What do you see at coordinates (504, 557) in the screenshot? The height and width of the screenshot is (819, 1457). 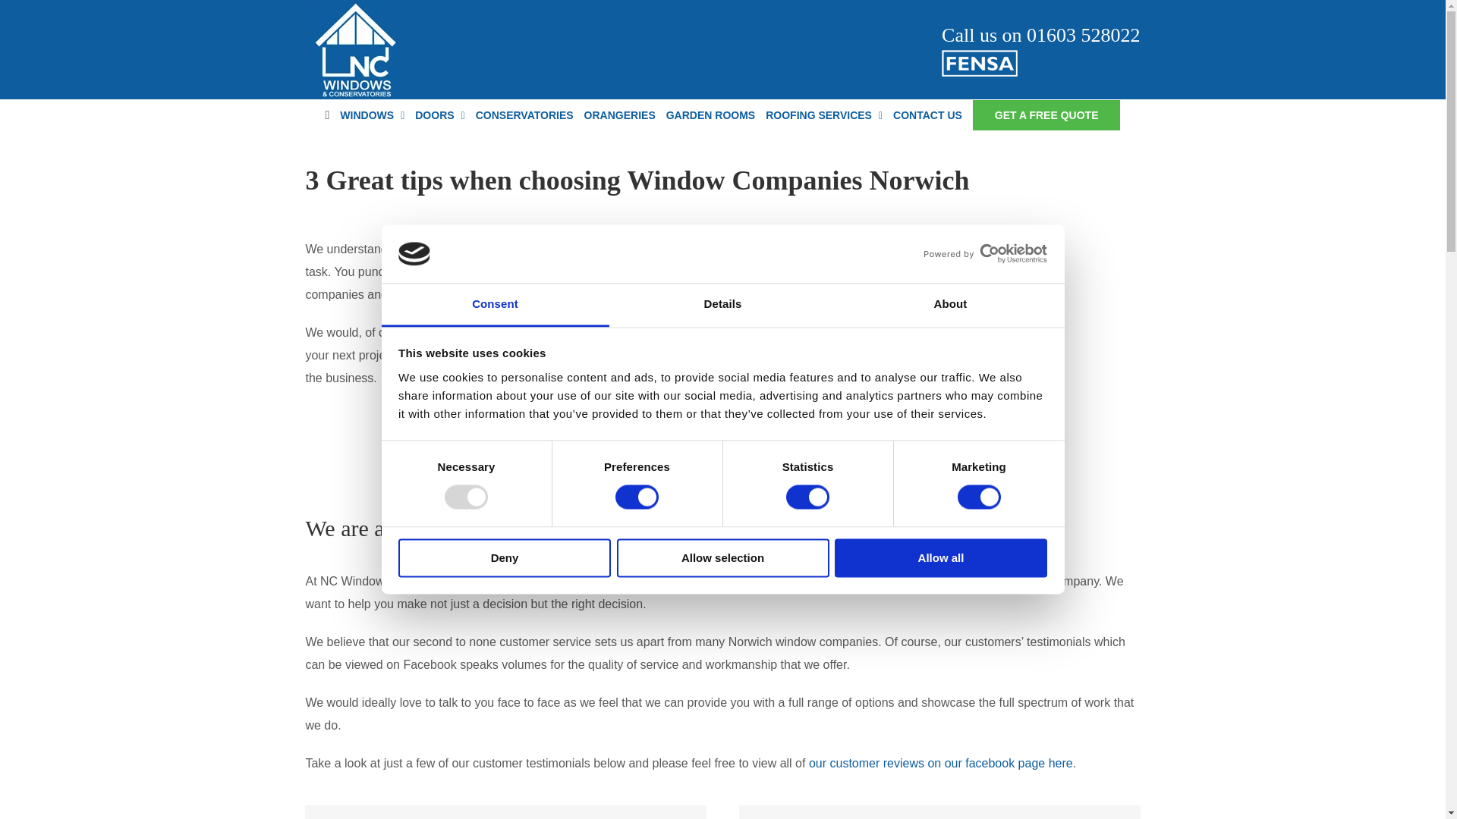 I see `Deny` at bounding box center [504, 557].